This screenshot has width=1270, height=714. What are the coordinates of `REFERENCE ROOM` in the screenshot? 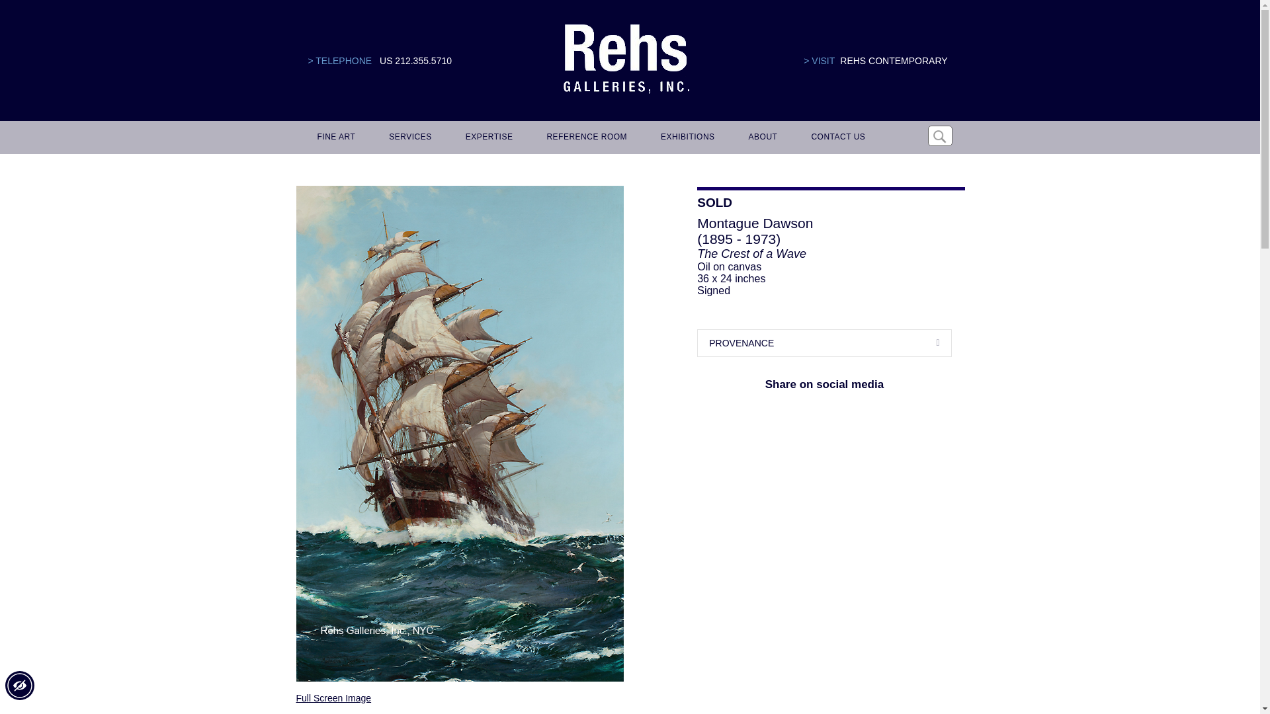 It's located at (585, 138).